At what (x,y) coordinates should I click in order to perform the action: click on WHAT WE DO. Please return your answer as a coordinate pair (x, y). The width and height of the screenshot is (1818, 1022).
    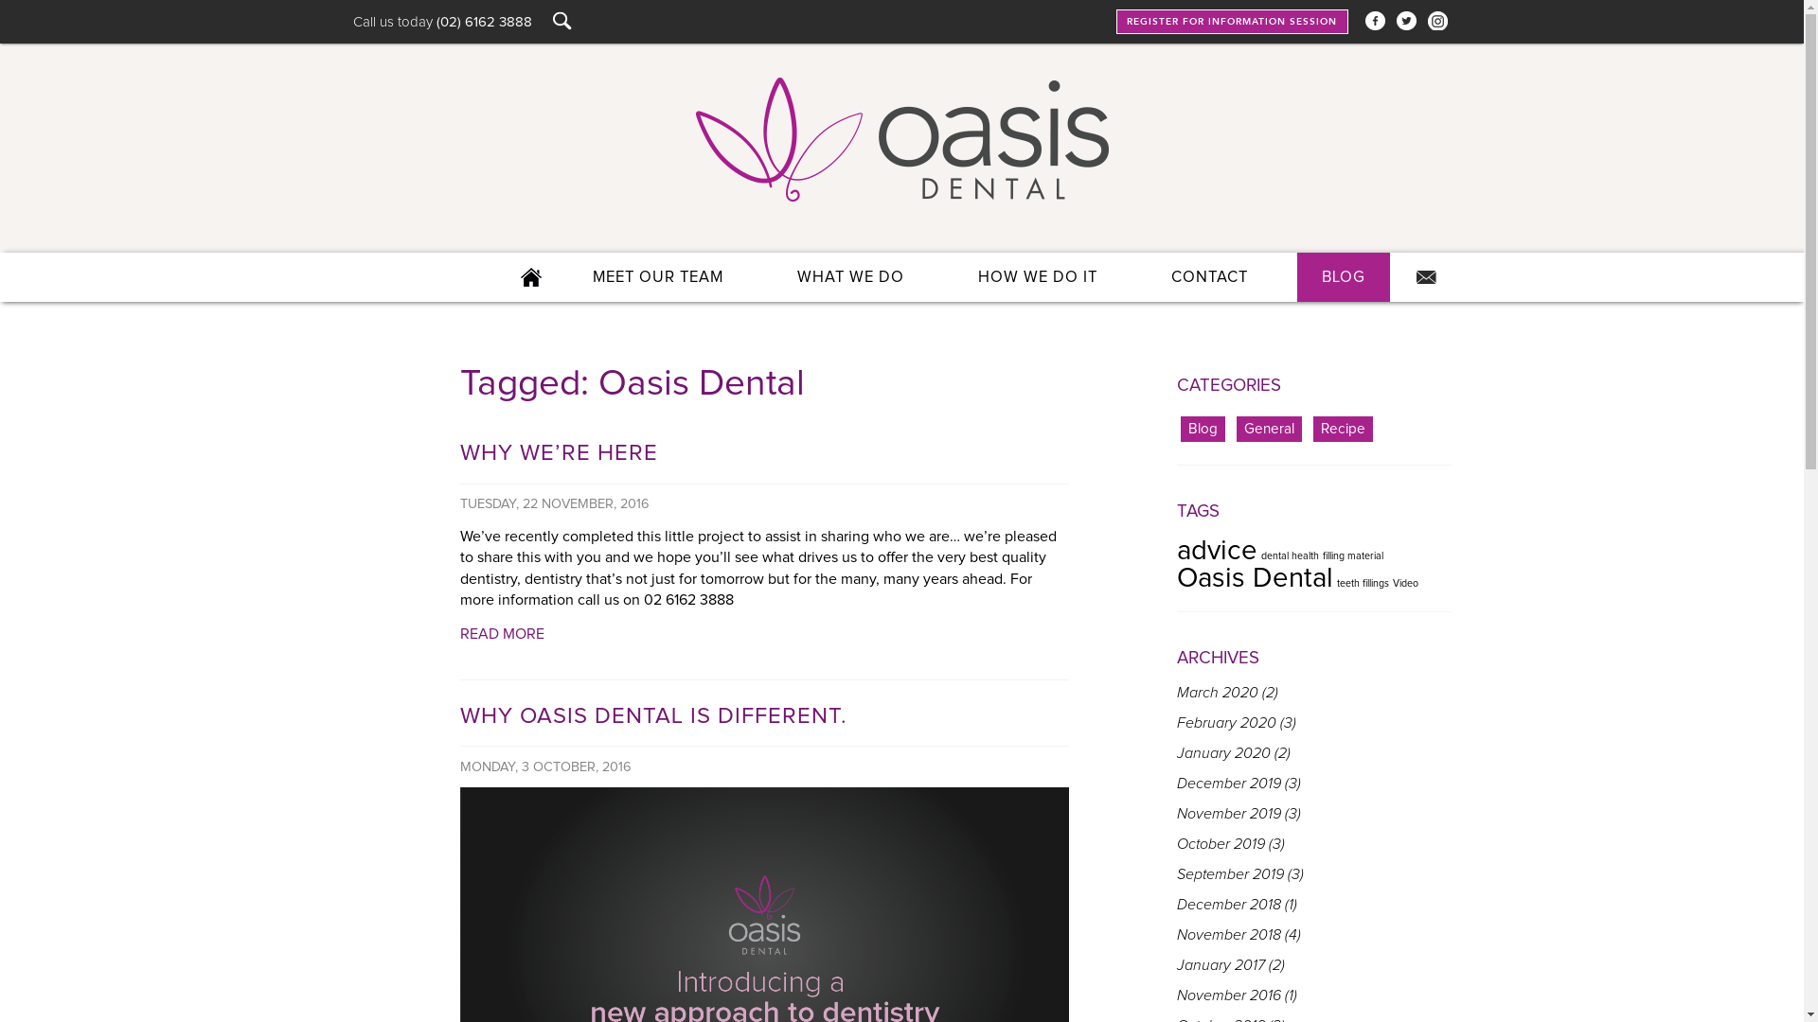
    Looking at the image, I should click on (850, 277).